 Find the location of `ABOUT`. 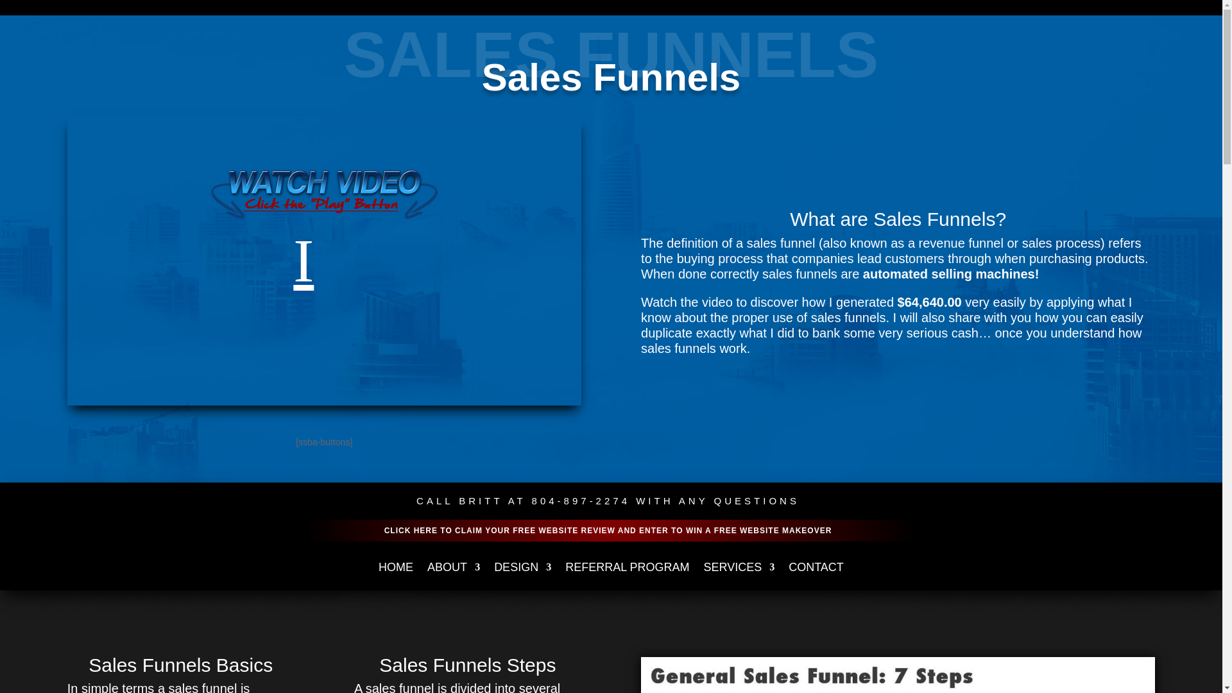

ABOUT is located at coordinates (454, 576).